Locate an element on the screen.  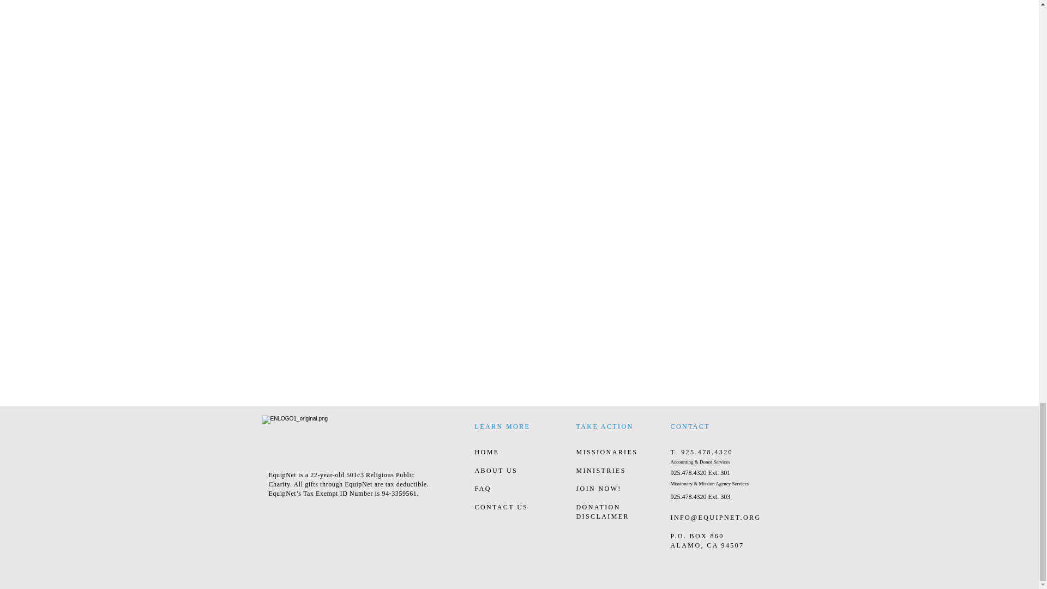
DISCLAIMER is located at coordinates (602, 516).